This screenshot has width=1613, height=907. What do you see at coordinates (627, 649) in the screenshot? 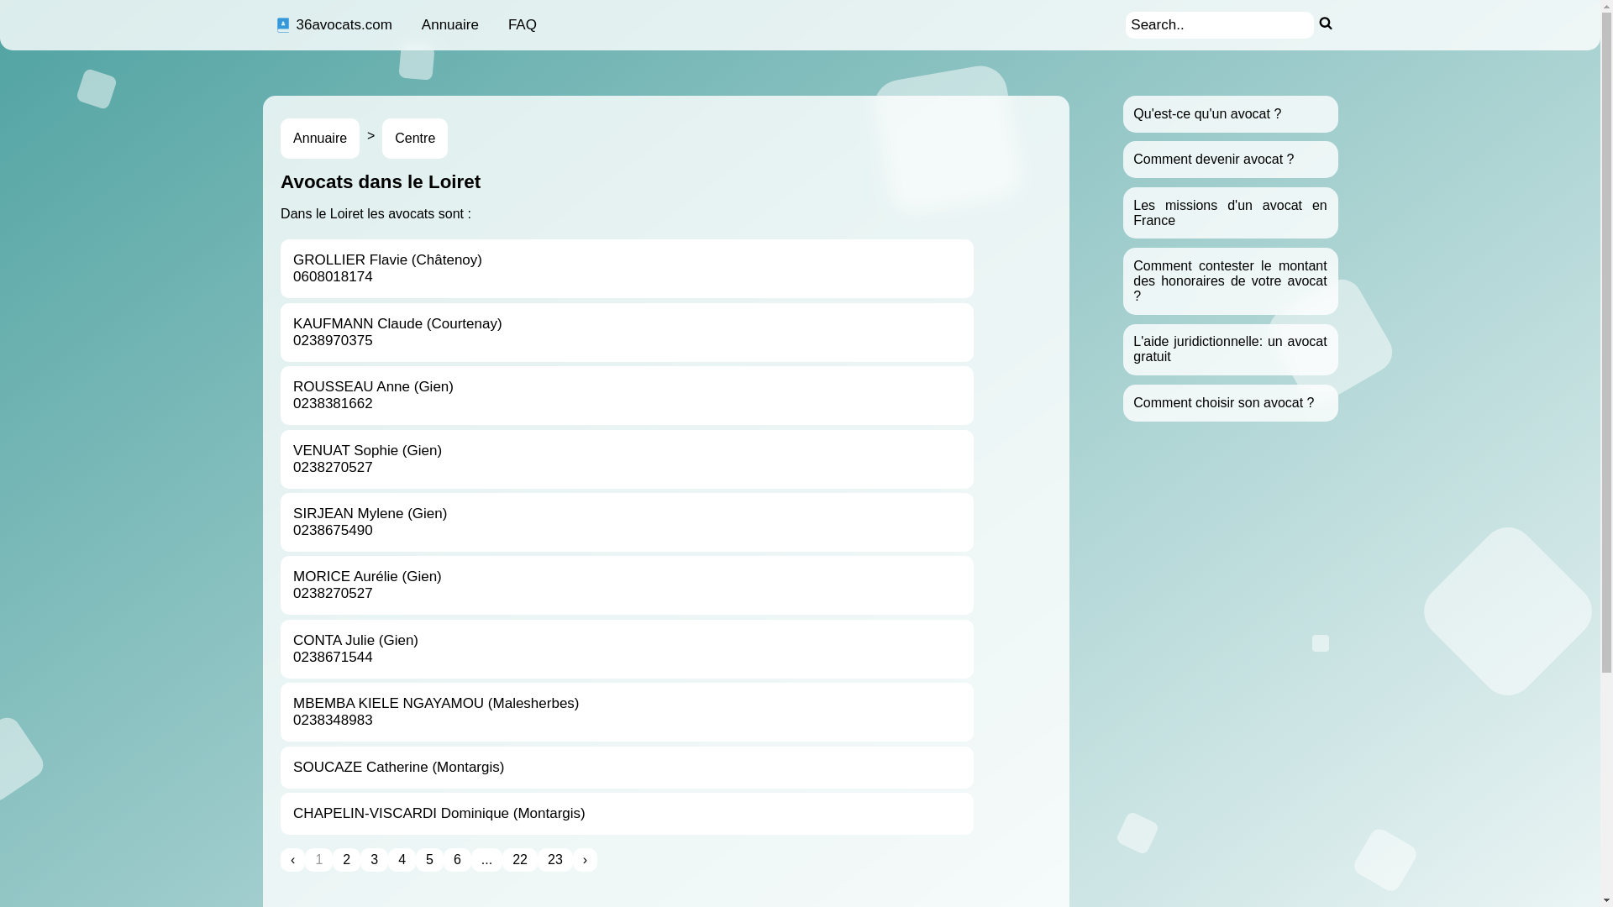
I see `CONTA Julie (Gien)
0238671544` at bounding box center [627, 649].